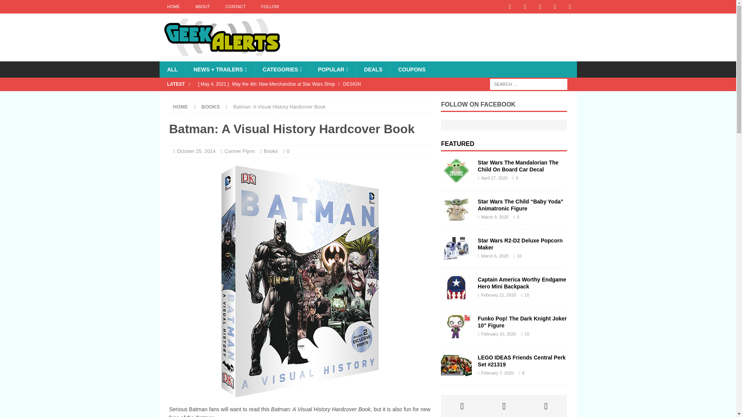  What do you see at coordinates (180, 107) in the screenshot?
I see `HOME` at bounding box center [180, 107].